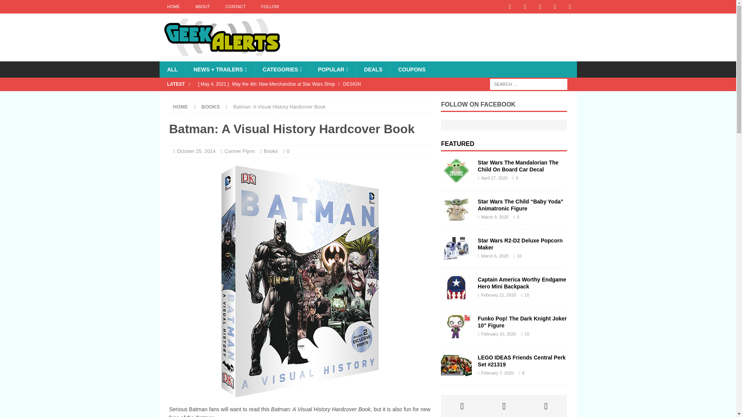  What do you see at coordinates (180, 107) in the screenshot?
I see `HOME` at bounding box center [180, 107].